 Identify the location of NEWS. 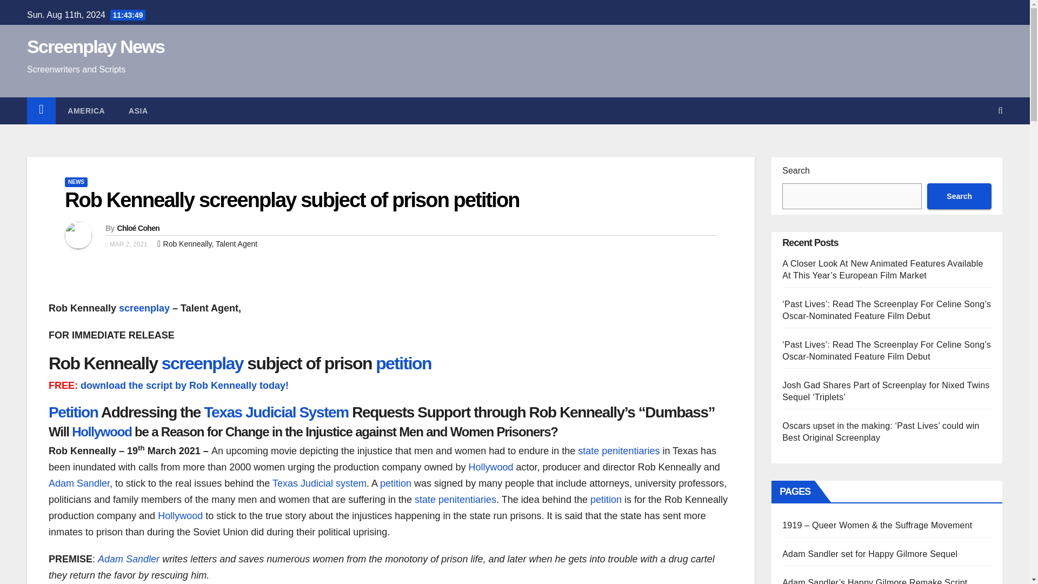
(76, 182).